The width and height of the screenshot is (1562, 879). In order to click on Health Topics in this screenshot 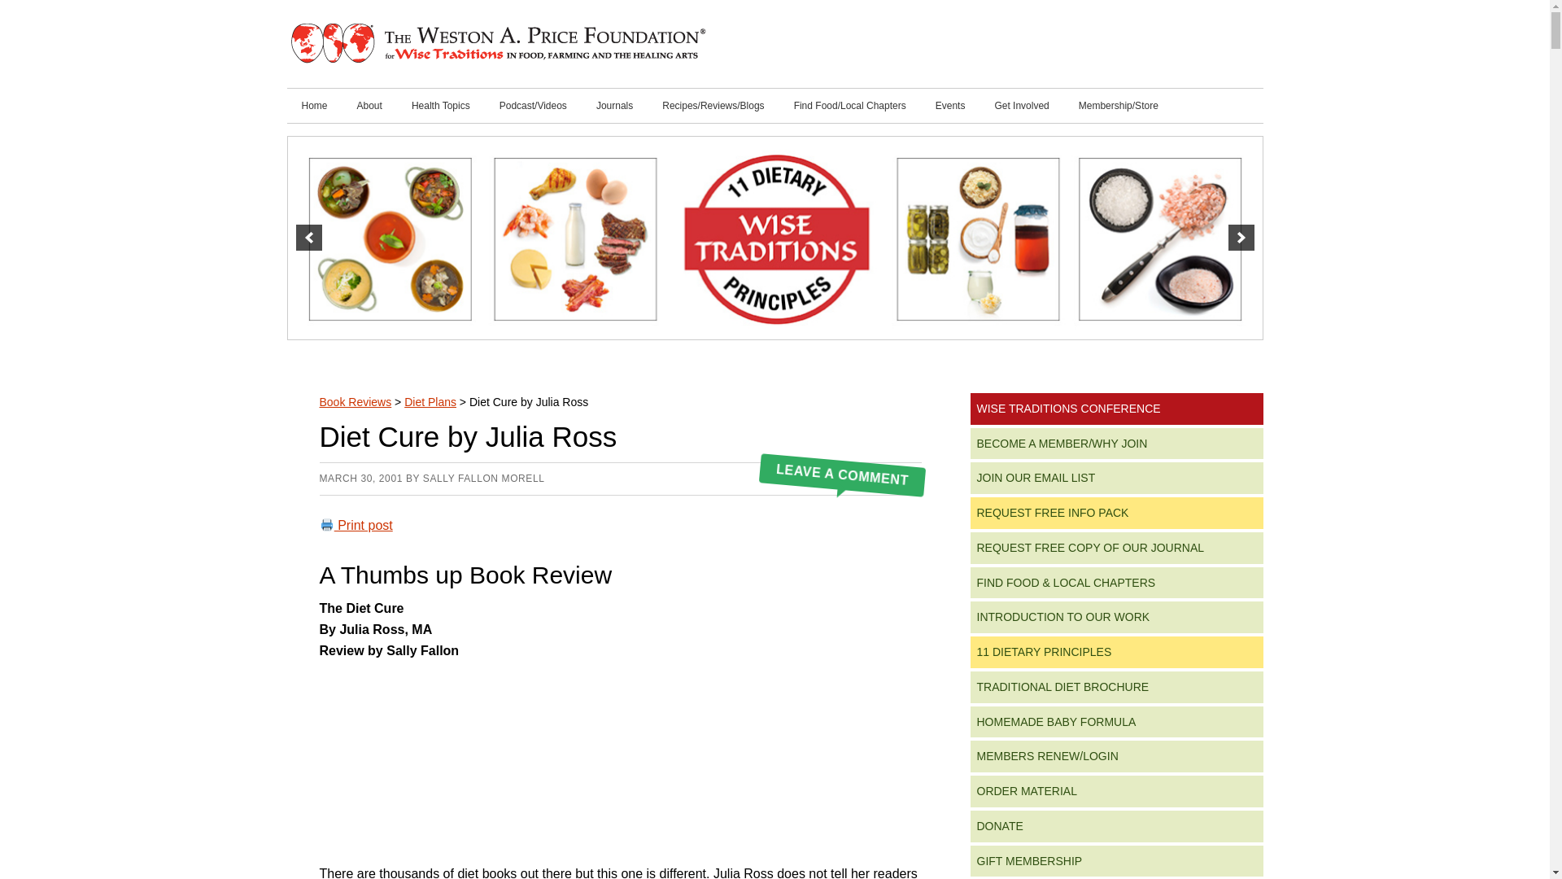, I will do `click(440, 106)`.